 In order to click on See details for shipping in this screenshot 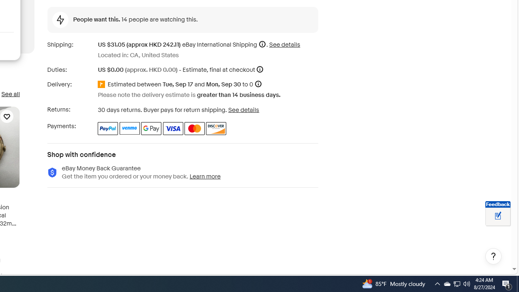, I will do `click(285, 45)`.